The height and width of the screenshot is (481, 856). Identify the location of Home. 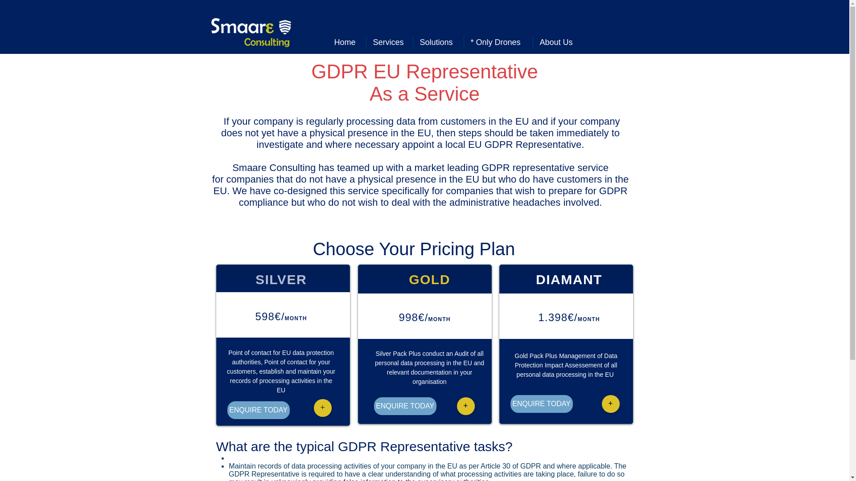
(346, 43).